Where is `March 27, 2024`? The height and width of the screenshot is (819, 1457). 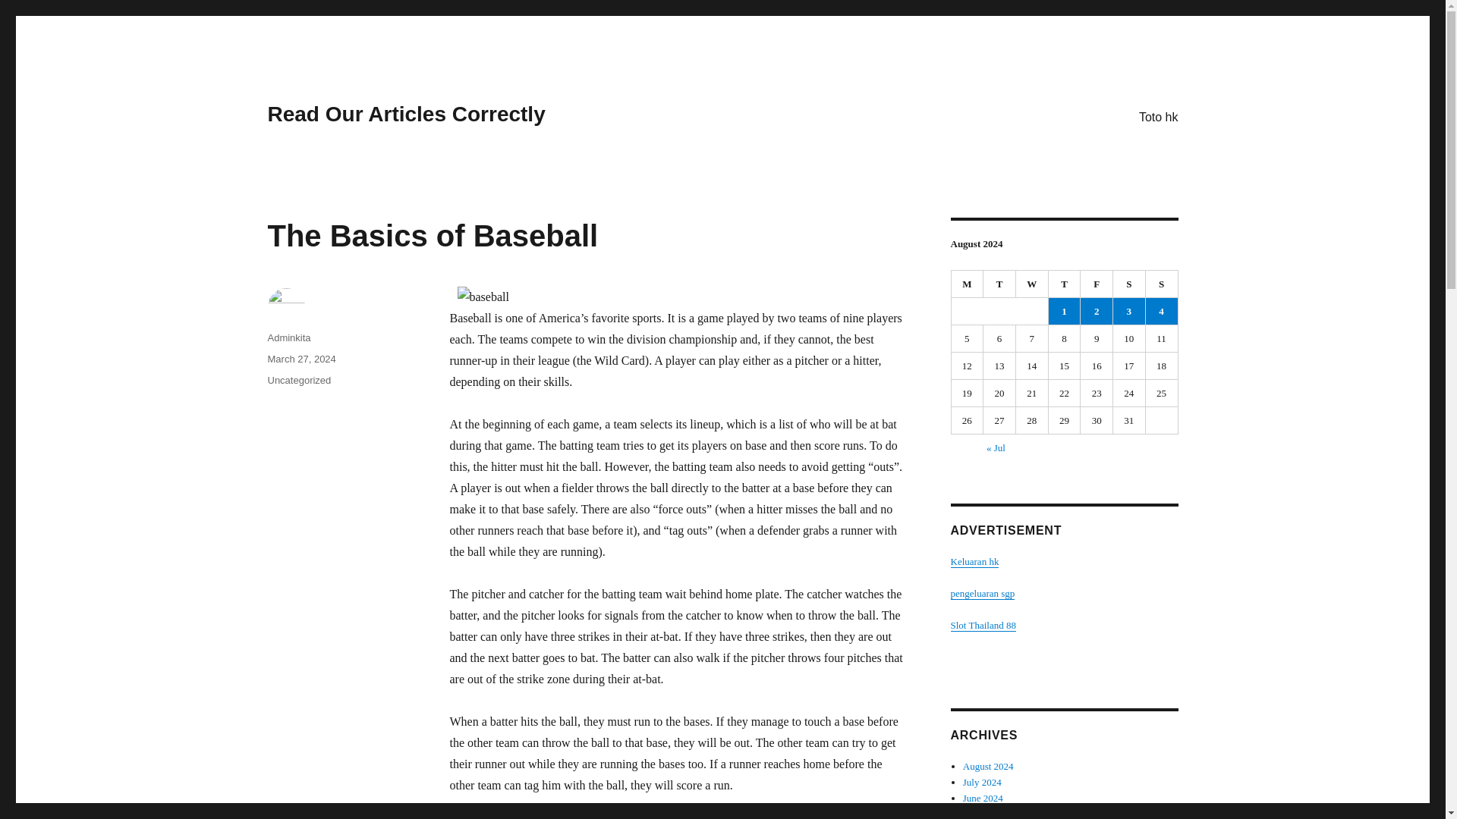 March 27, 2024 is located at coordinates (301, 358).